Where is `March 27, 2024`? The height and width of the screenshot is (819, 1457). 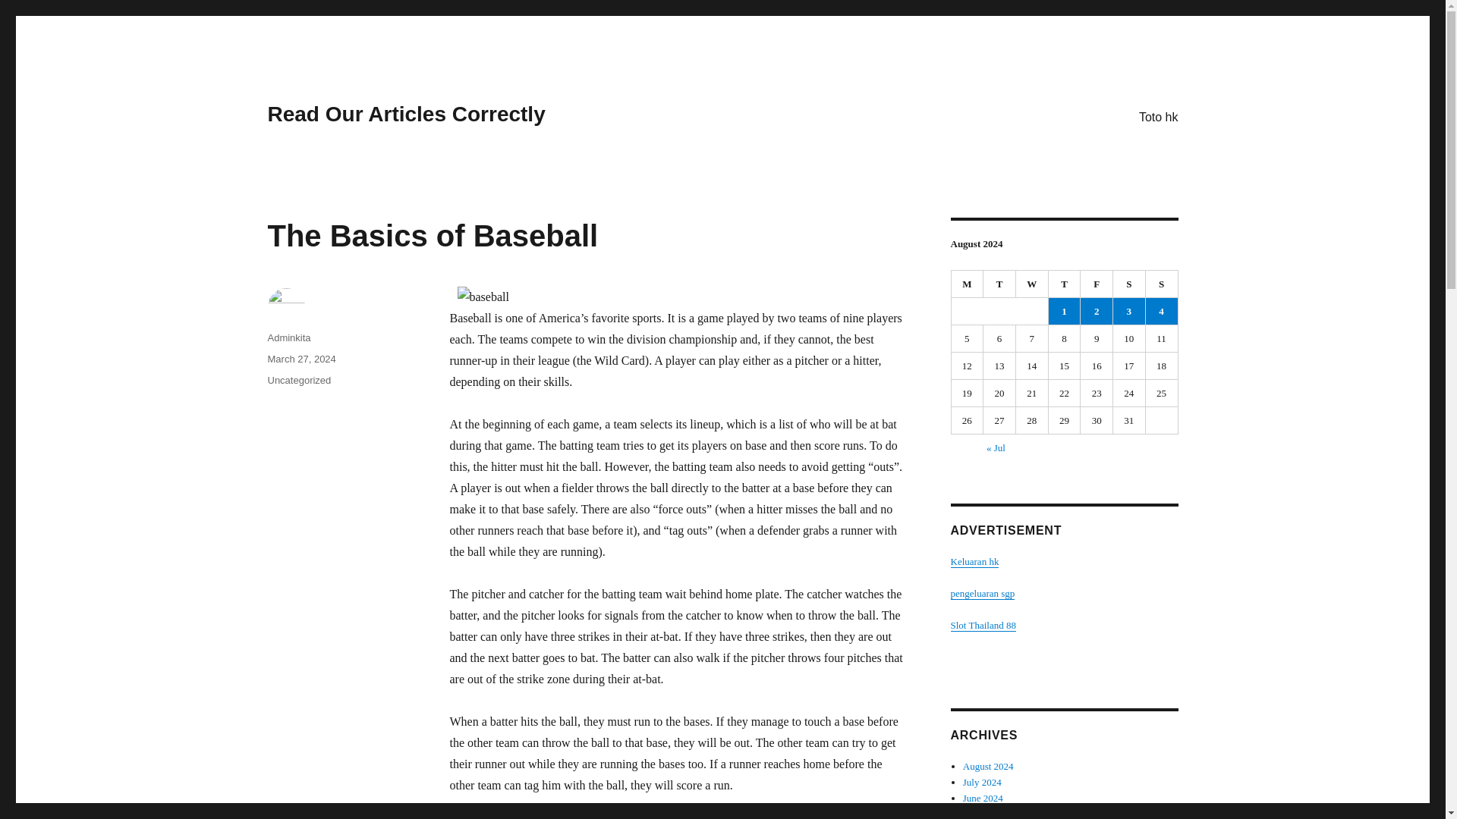 March 27, 2024 is located at coordinates (301, 358).